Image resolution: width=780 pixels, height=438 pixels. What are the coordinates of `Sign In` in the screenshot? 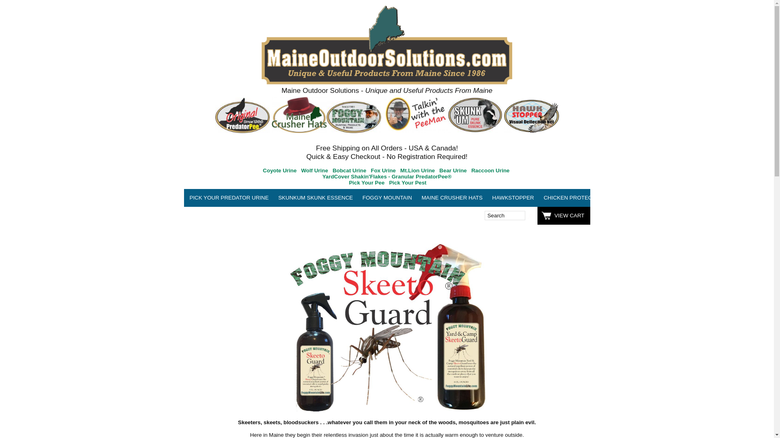 It's located at (199, 216).